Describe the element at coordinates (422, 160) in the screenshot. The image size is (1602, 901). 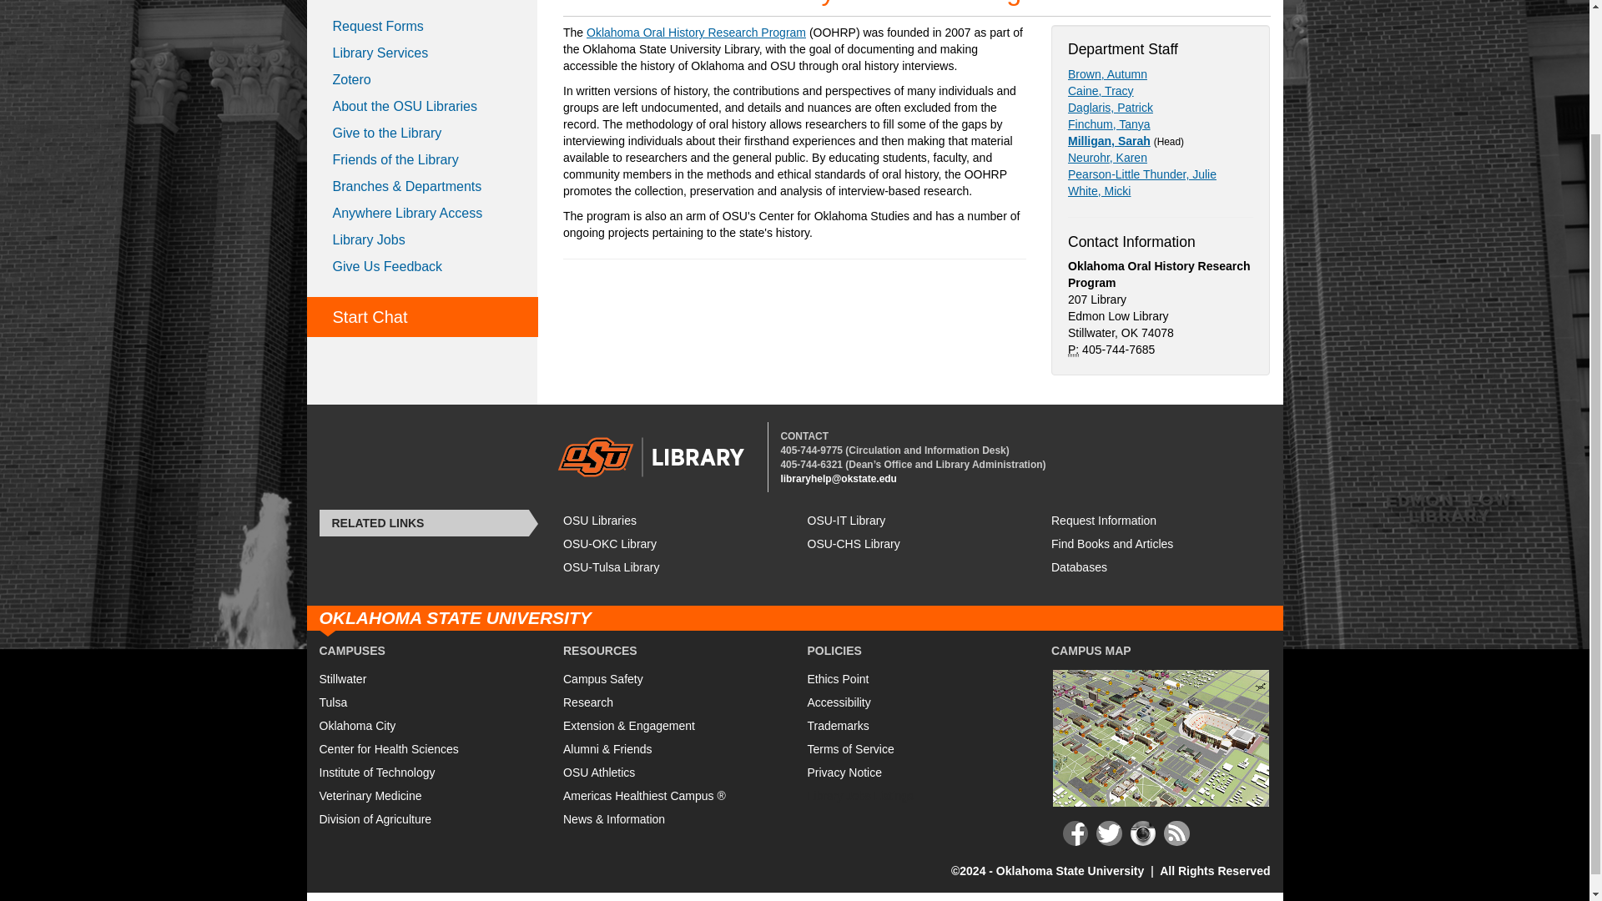
I see `Friends of the Library` at that location.